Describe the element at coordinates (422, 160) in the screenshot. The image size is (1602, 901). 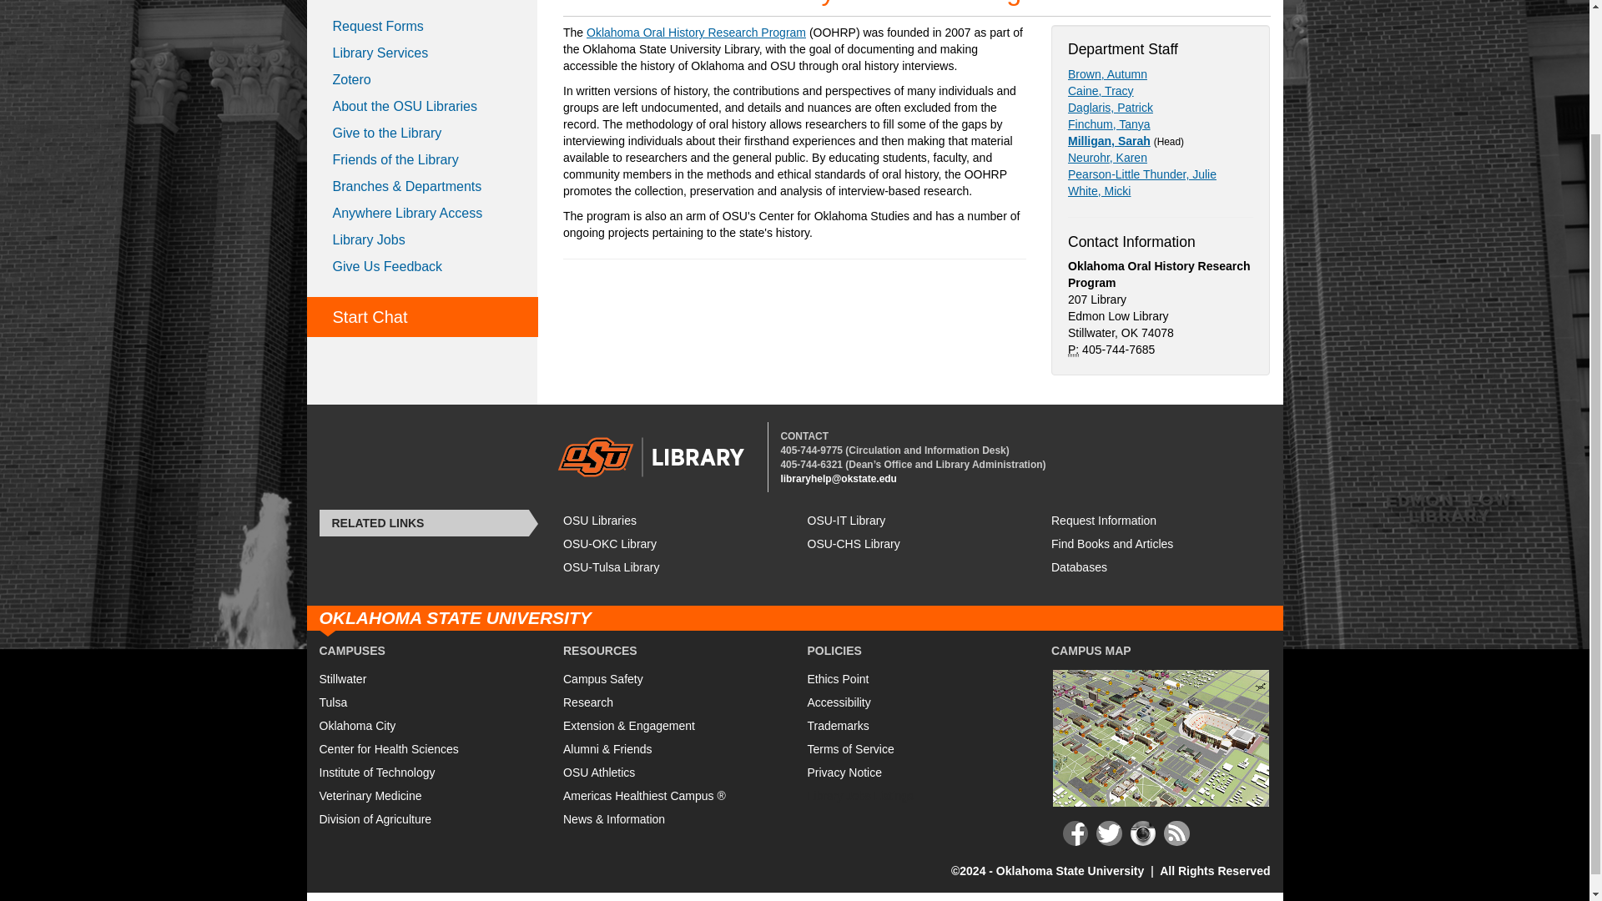
I see `Friends of the Library` at that location.